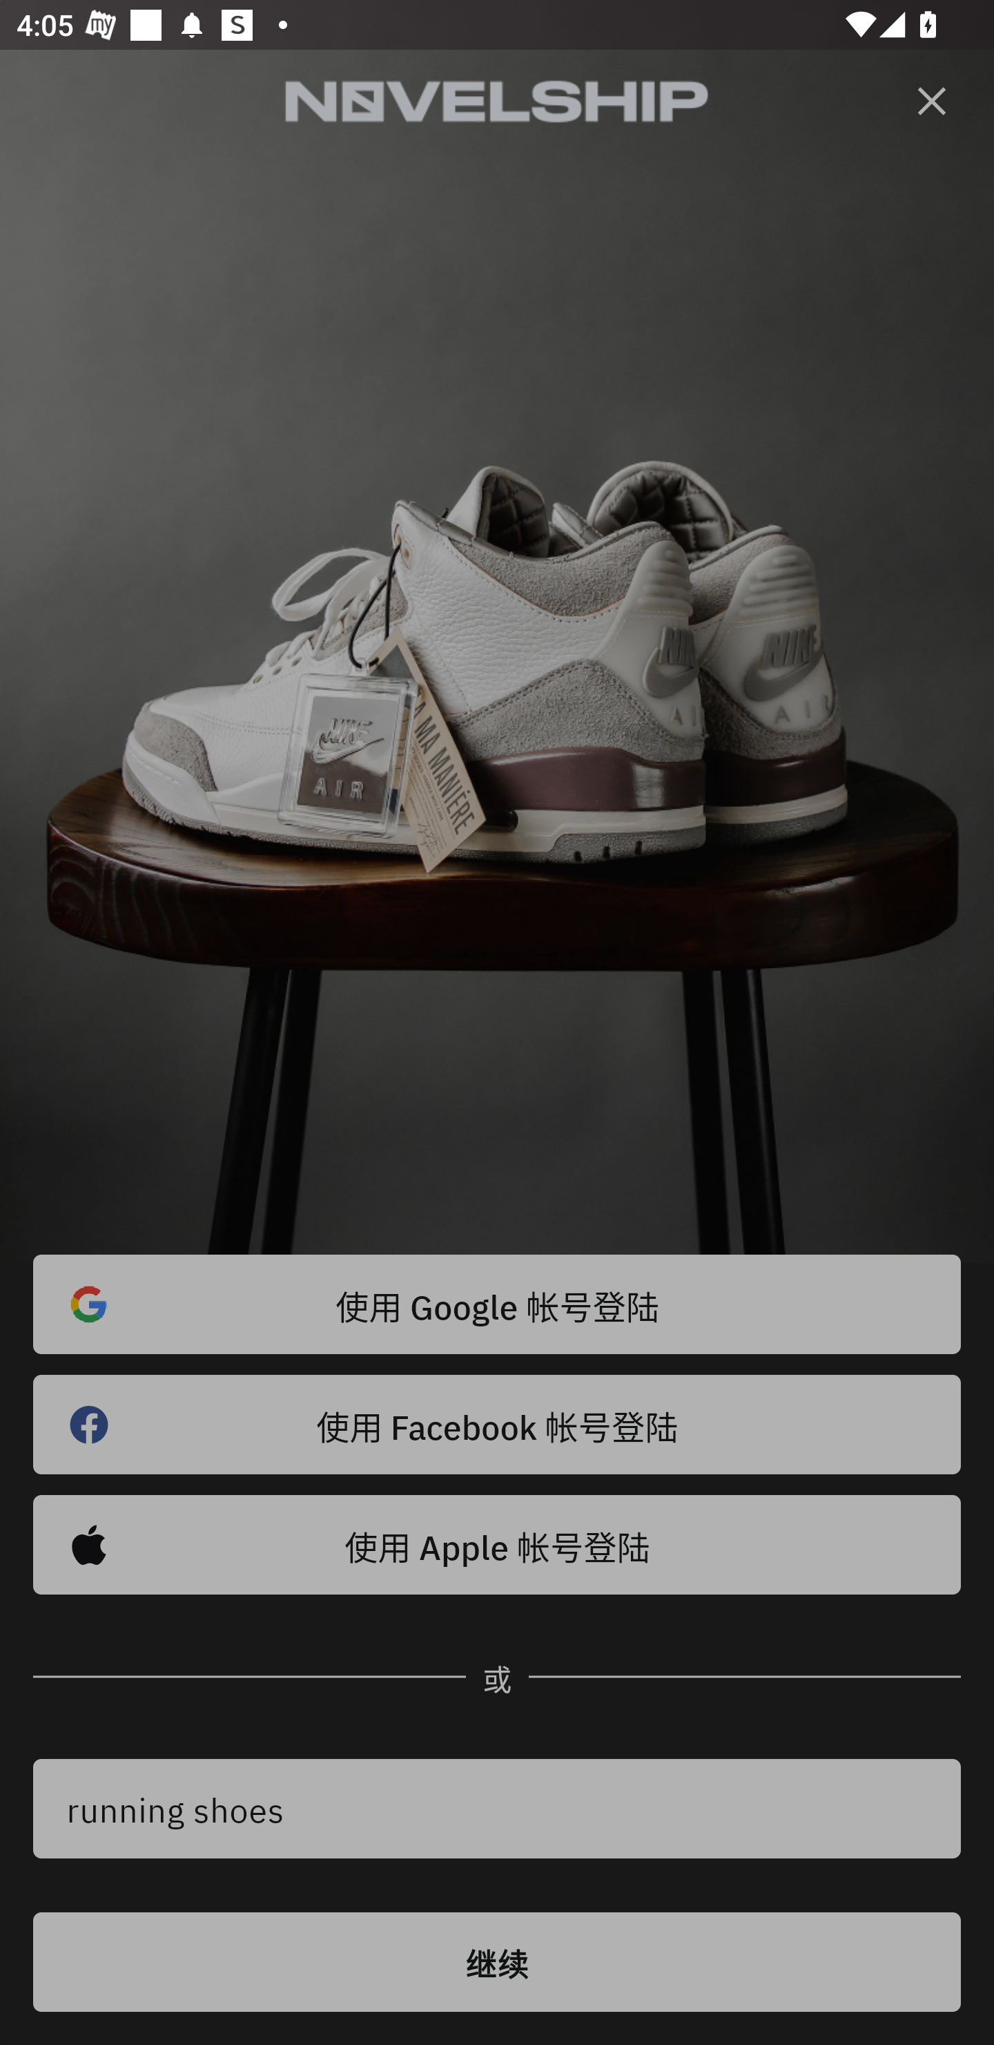 Image resolution: width=994 pixels, height=2045 pixels. I want to click on running shoes, so click(497, 1809).